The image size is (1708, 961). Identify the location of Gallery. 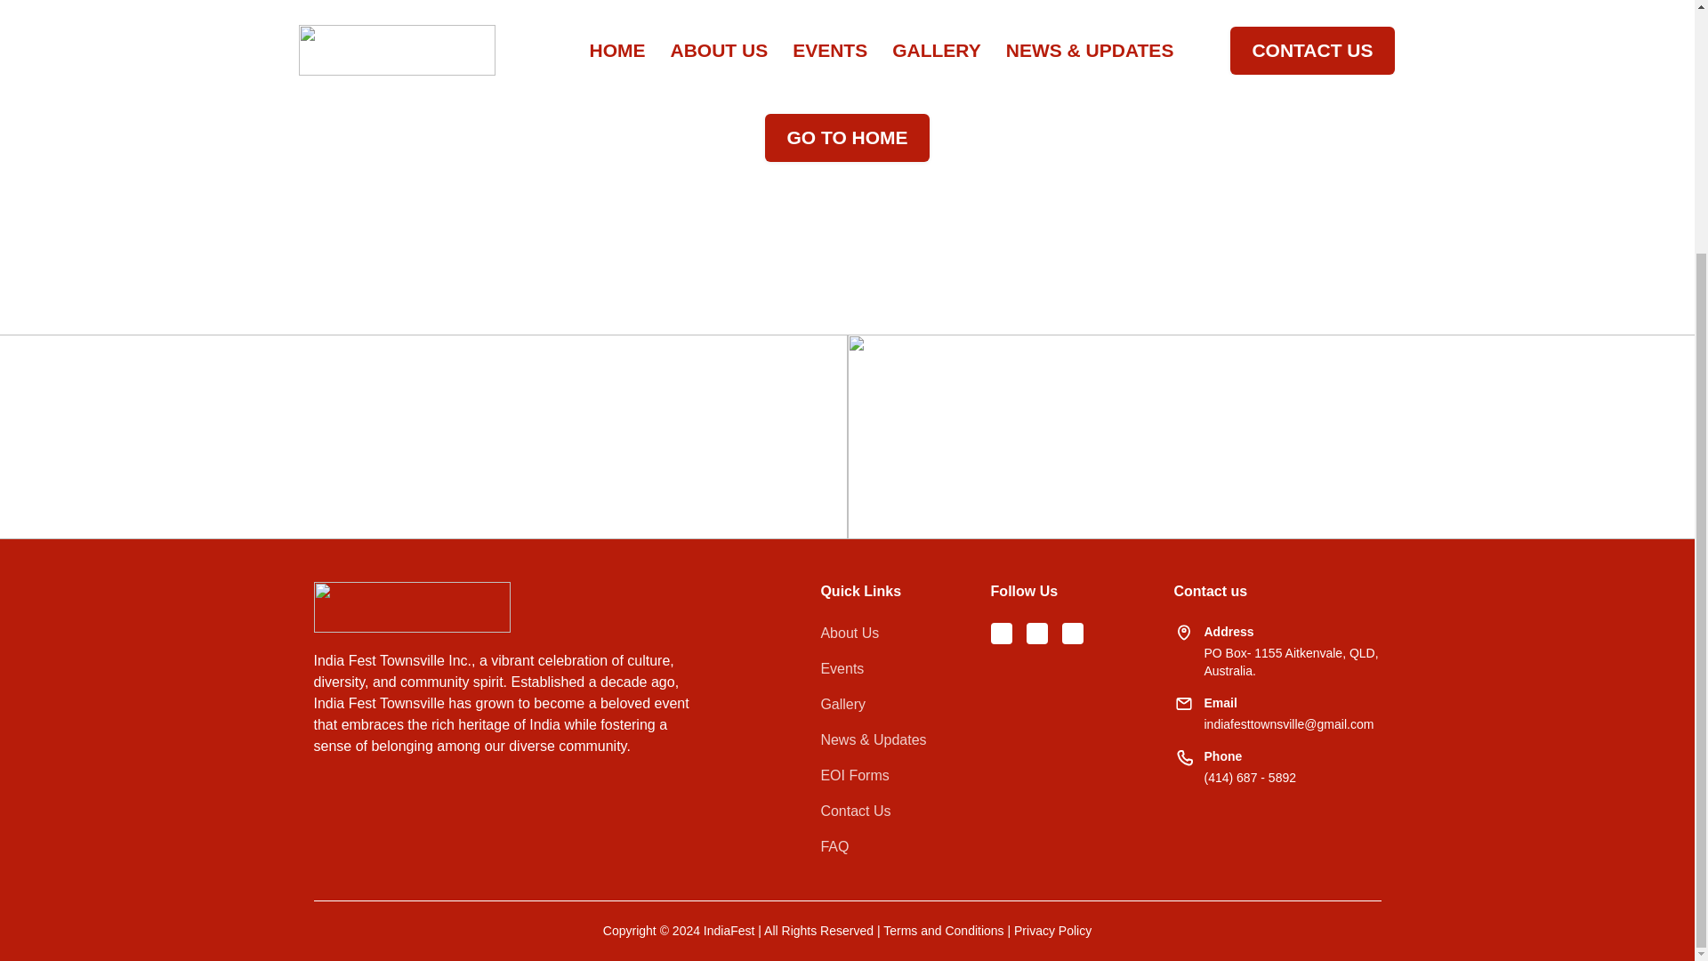
(842, 704).